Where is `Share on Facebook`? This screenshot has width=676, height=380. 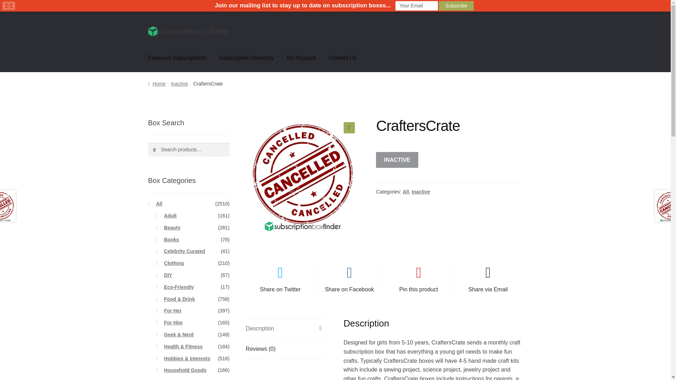
Share on Facebook is located at coordinates (349, 277).